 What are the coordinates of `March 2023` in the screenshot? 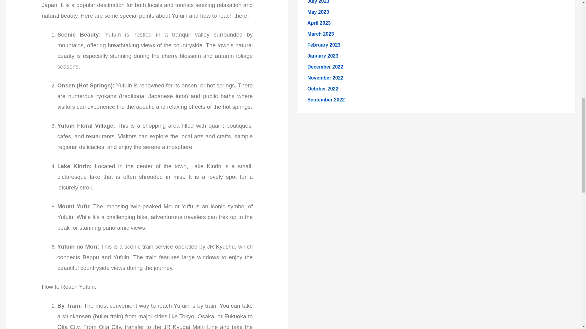 It's located at (320, 34).